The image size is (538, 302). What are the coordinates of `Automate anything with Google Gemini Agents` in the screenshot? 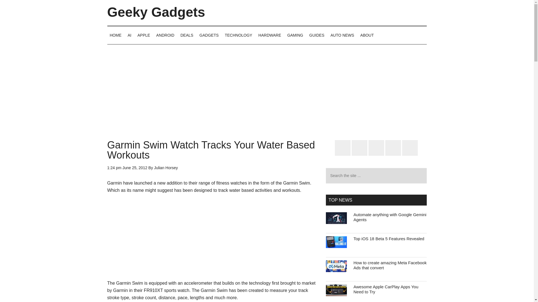 It's located at (390, 217).